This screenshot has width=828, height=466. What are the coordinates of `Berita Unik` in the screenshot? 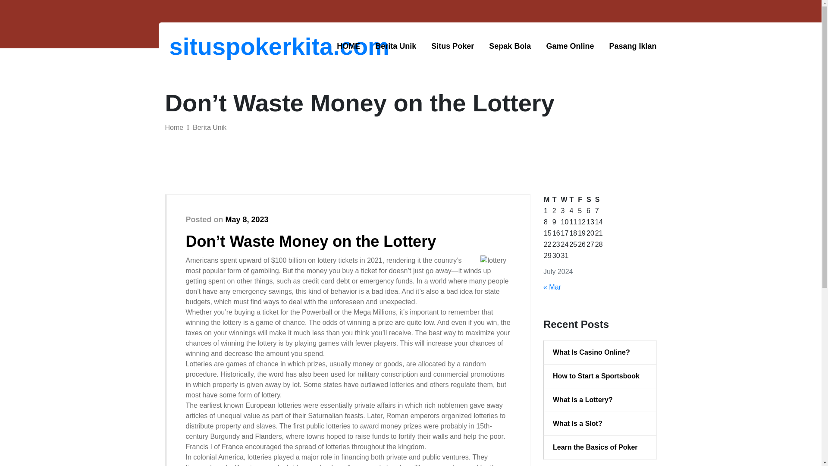 It's located at (210, 127).